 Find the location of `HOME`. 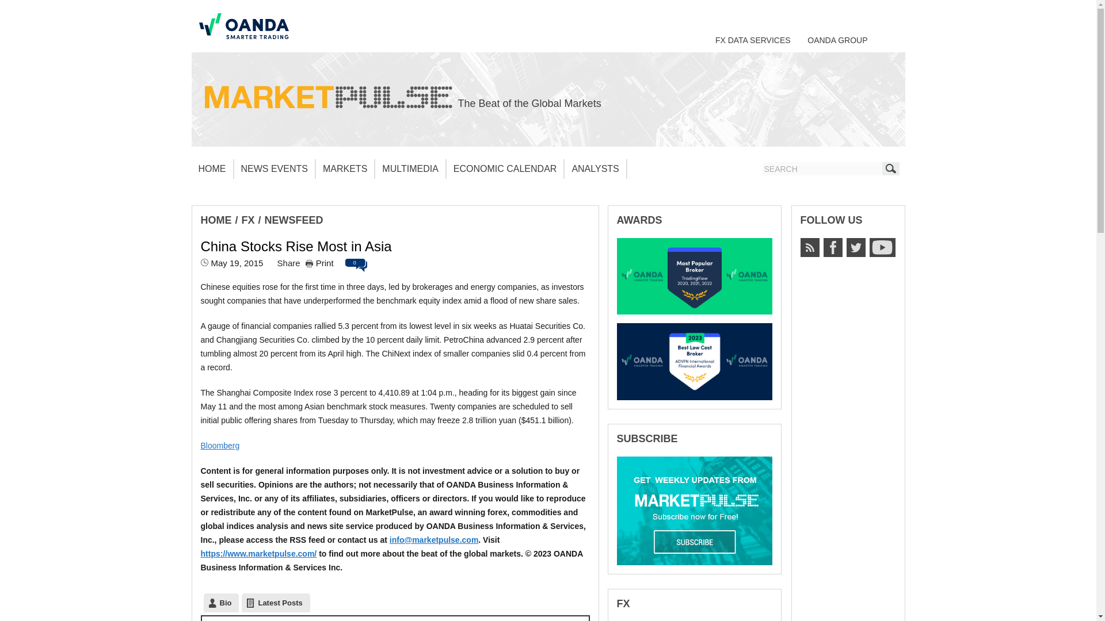

HOME is located at coordinates (215, 220).